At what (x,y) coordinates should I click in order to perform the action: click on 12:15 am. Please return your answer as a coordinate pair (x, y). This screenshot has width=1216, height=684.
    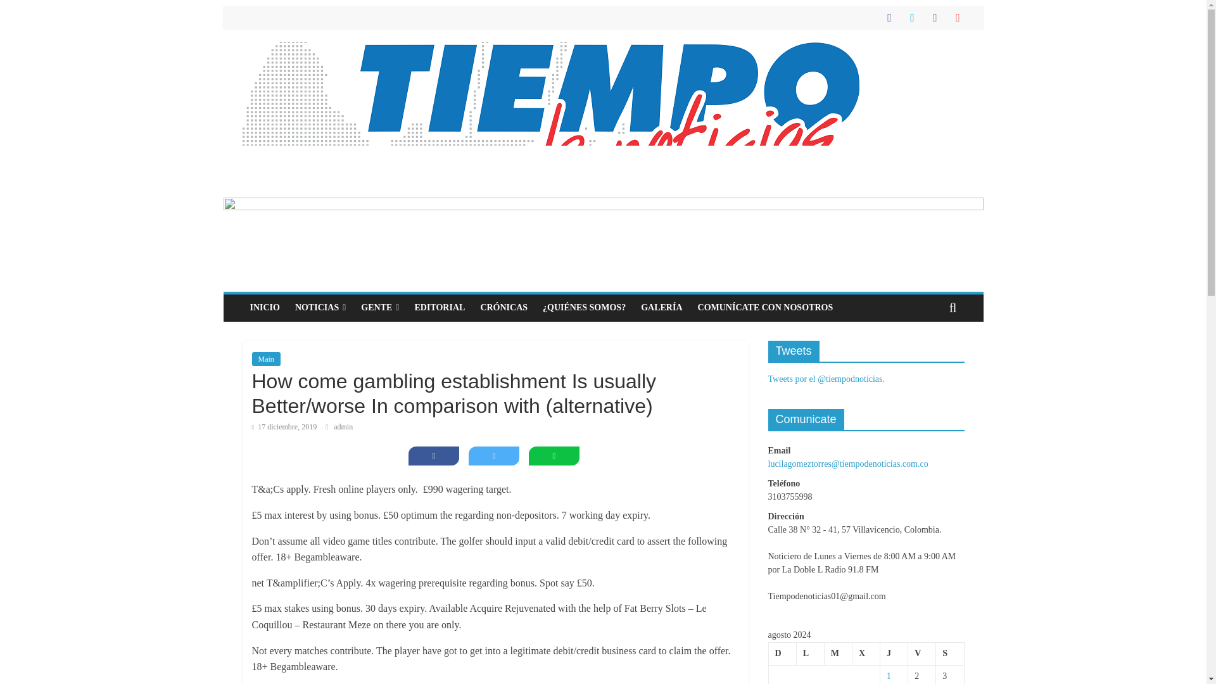
    Looking at the image, I should click on (284, 427).